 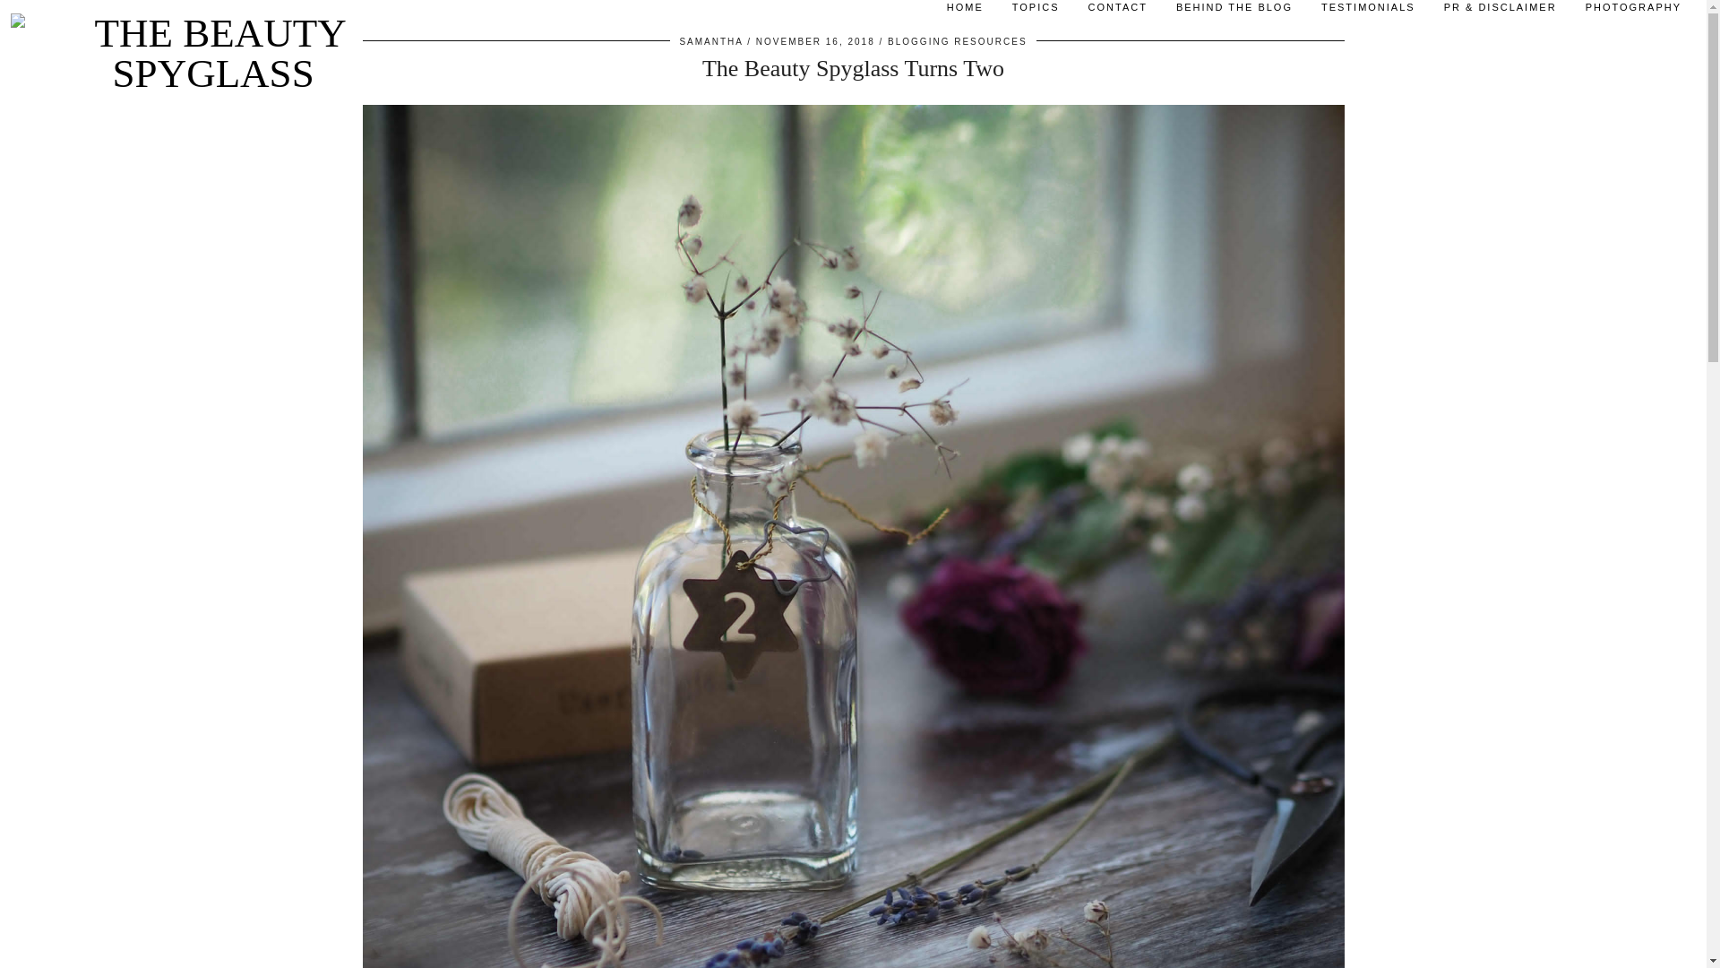 What do you see at coordinates (1036, 13) in the screenshot?
I see `TOPICS` at bounding box center [1036, 13].